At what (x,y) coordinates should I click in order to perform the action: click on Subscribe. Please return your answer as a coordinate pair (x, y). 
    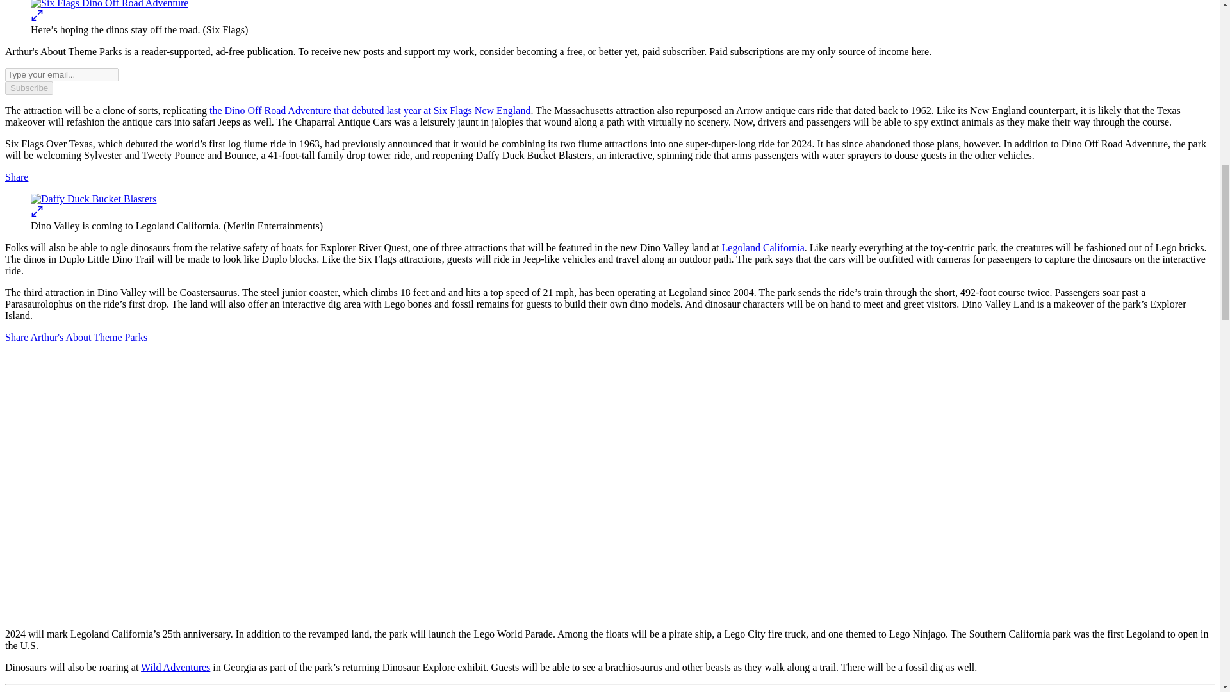
    Looking at the image, I should click on (28, 88).